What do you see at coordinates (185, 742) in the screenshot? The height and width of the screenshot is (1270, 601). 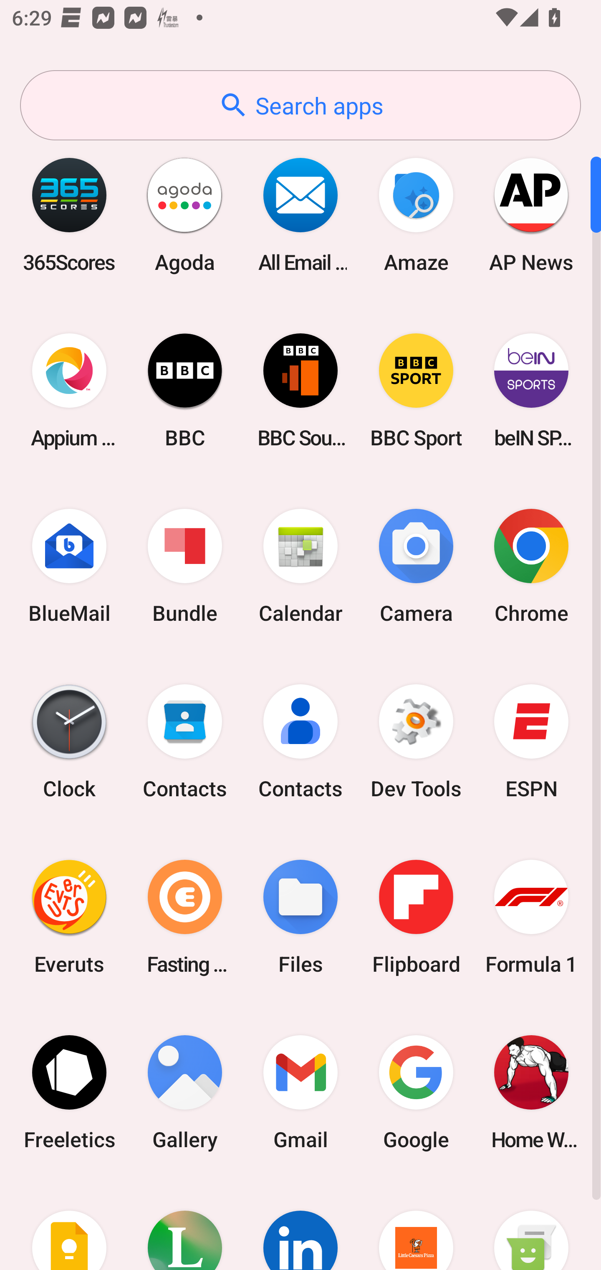 I see `Contacts` at bounding box center [185, 742].